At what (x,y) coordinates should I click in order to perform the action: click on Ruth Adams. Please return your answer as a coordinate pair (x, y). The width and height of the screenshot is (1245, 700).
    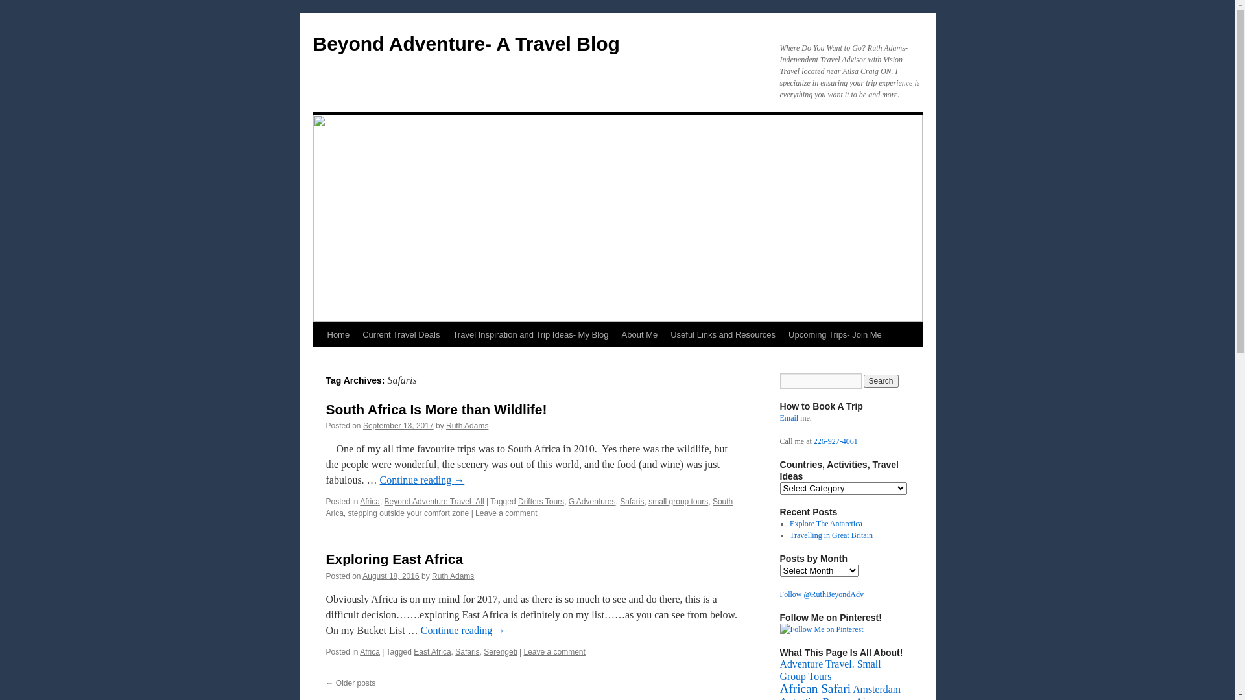
    Looking at the image, I should click on (453, 576).